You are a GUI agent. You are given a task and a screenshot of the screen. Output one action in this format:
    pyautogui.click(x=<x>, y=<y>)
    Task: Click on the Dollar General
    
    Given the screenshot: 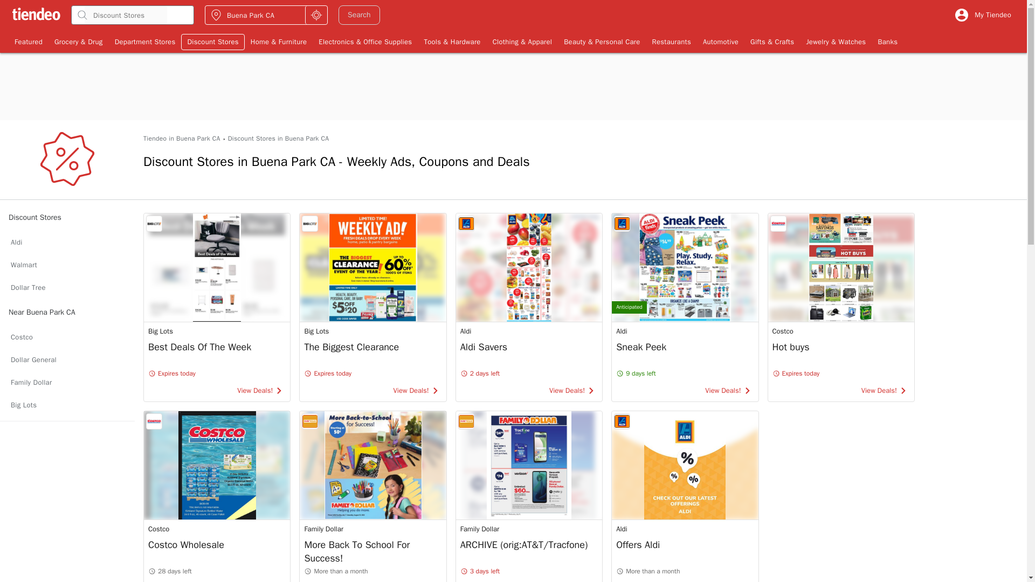 What is the action you would take?
    pyautogui.click(x=67, y=360)
    